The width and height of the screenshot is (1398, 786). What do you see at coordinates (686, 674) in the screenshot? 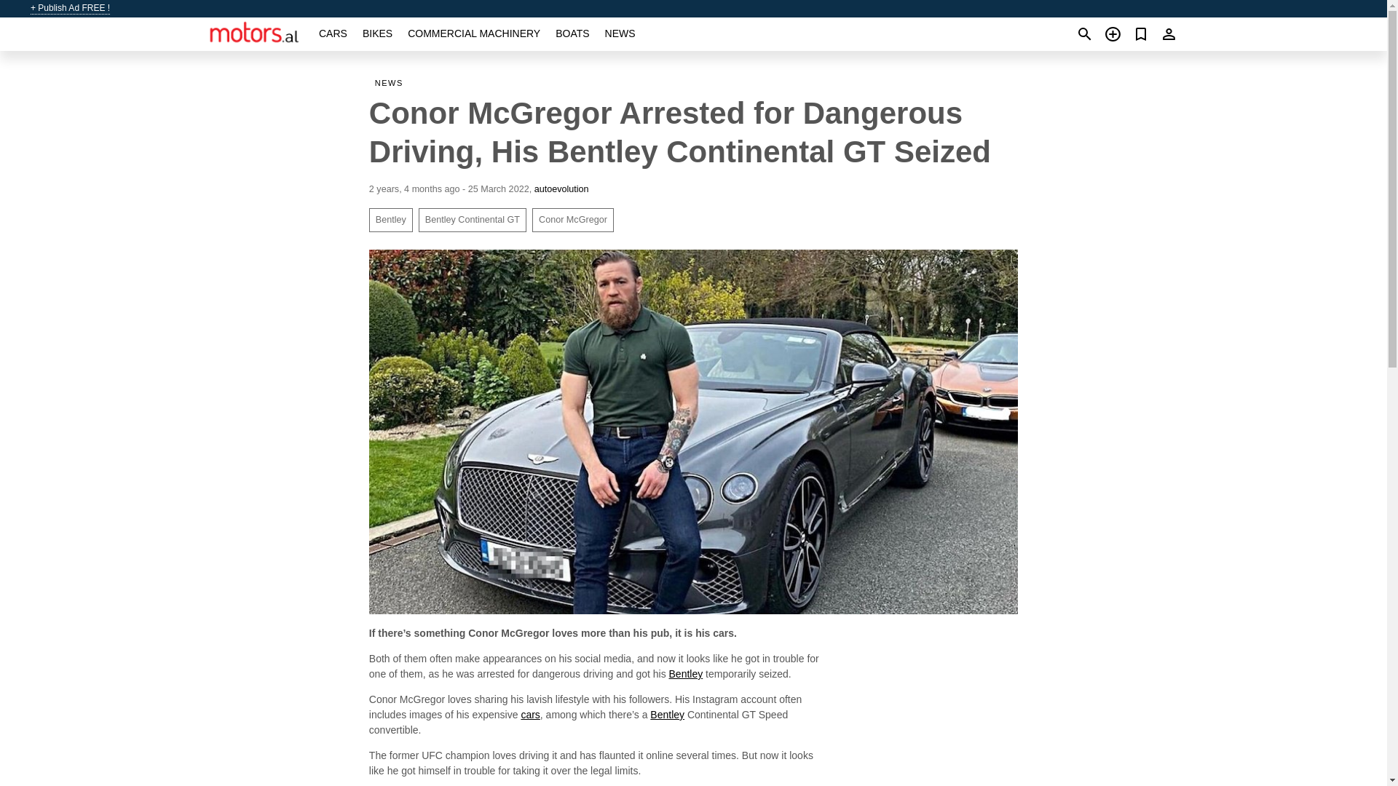
I see `Bentley` at bounding box center [686, 674].